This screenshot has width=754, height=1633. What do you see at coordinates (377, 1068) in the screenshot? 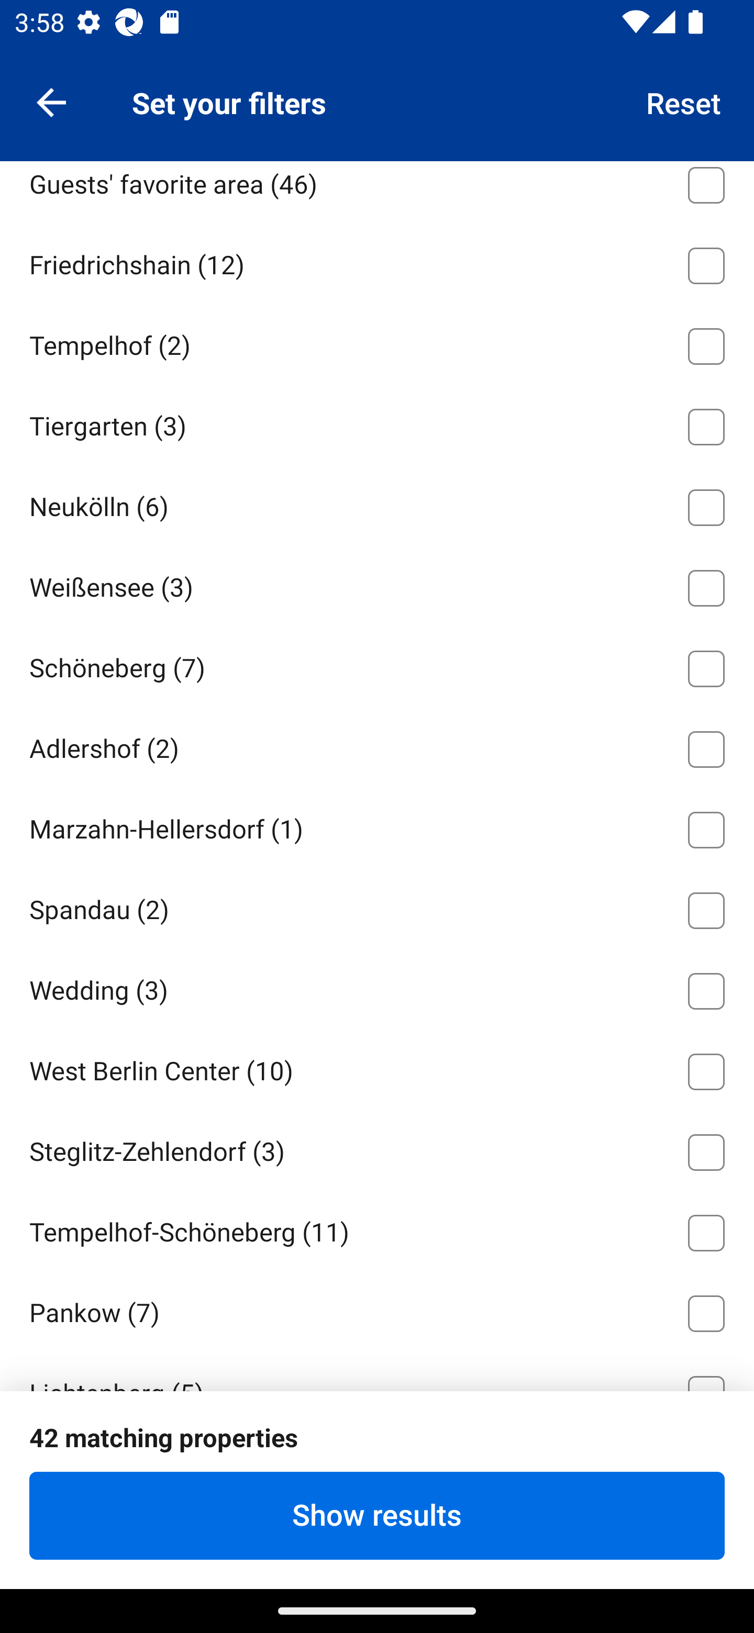
I see `West Berlin Center ⁦(10)` at bounding box center [377, 1068].